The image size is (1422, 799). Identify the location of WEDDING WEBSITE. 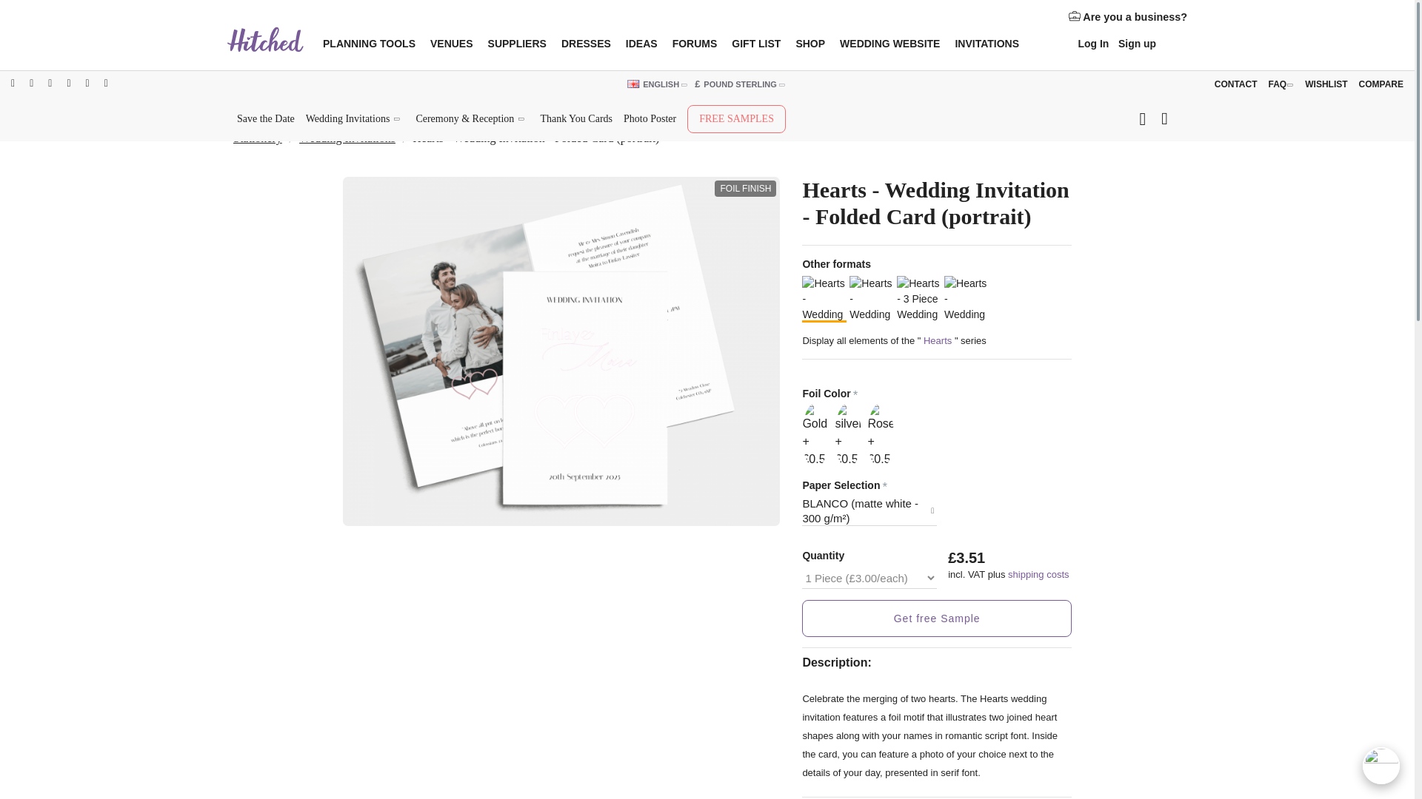
(889, 44).